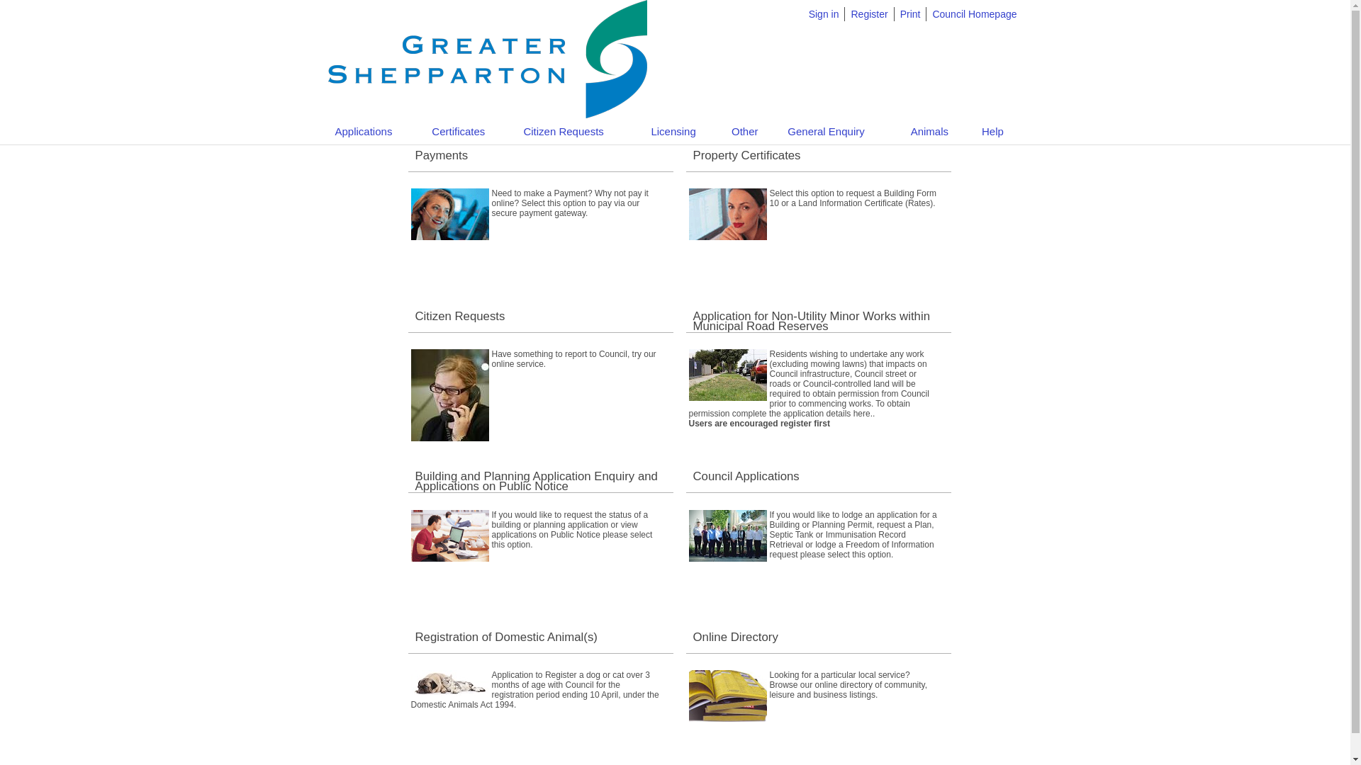  Describe the element at coordinates (869, 14) in the screenshot. I see `Register` at that location.